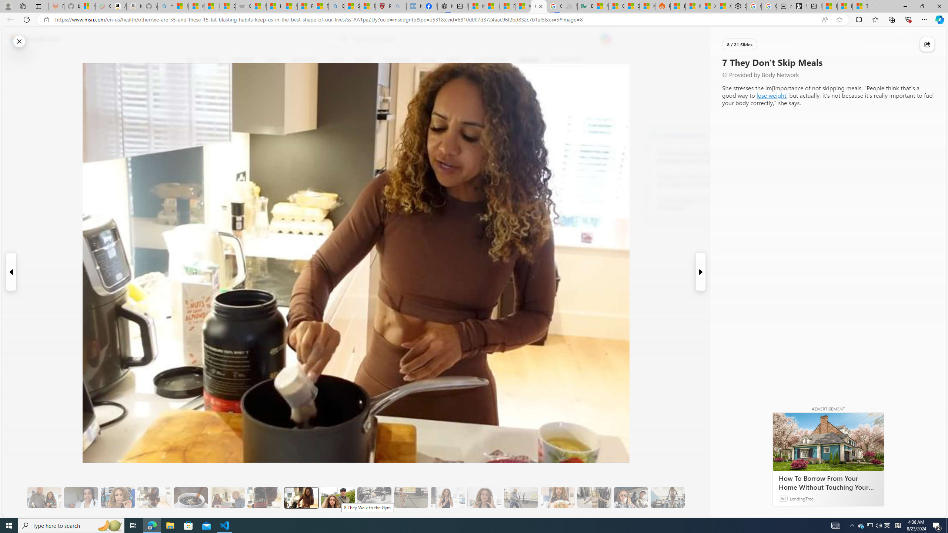  I want to click on 14 They Have Salmon and Veggies for Dinner, so click(557, 497).